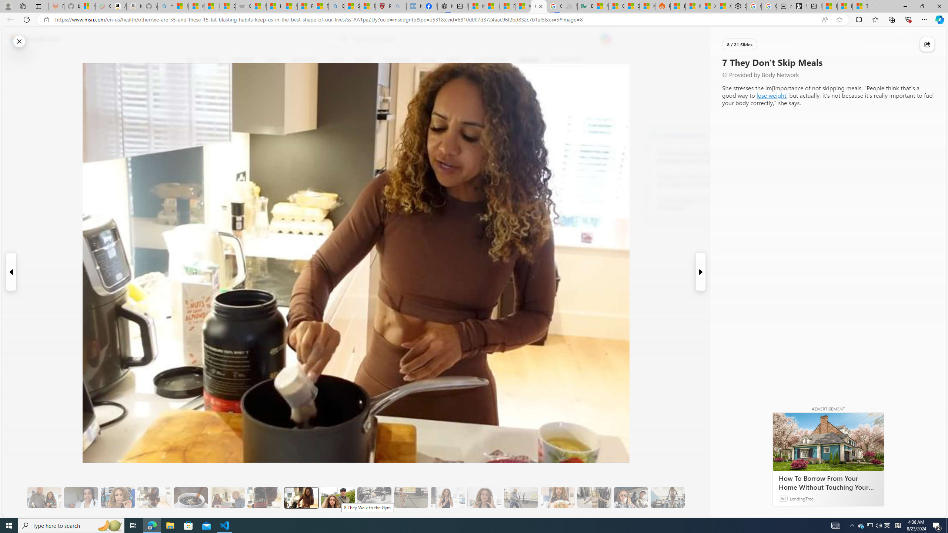  I want to click on 14 They Have Salmon and Veggies for Dinner, so click(557, 497).